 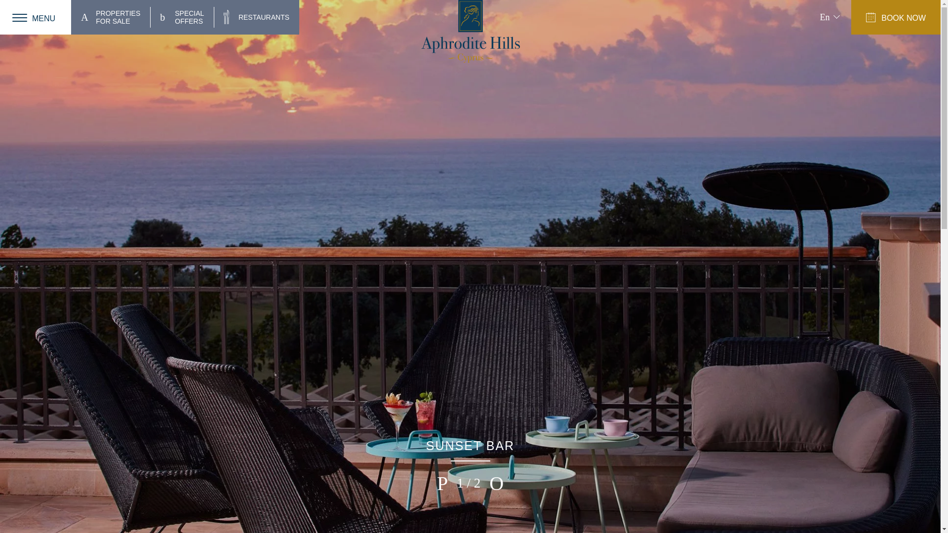 What do you see at coordinates (470, 32) in the screenshot?
I see `Special Offers` at bounding box center [470, 32].